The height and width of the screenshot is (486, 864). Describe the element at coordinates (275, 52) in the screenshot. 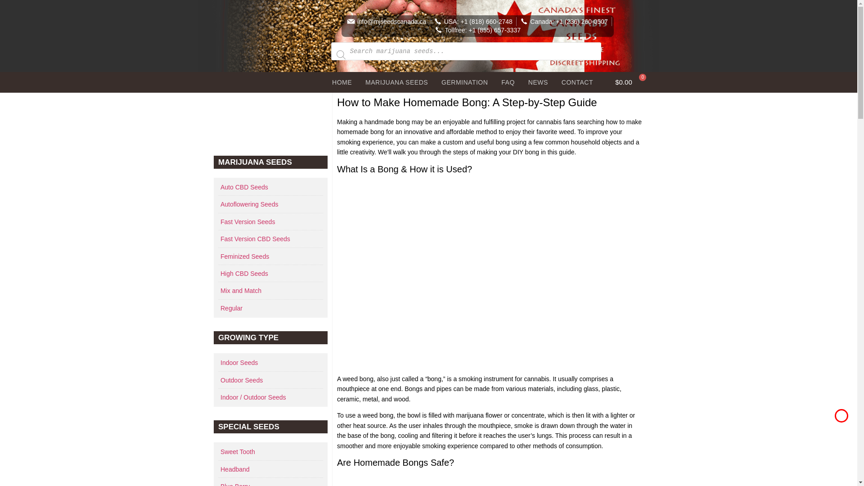

I see `mjseedsca-logo-footer` at that location.